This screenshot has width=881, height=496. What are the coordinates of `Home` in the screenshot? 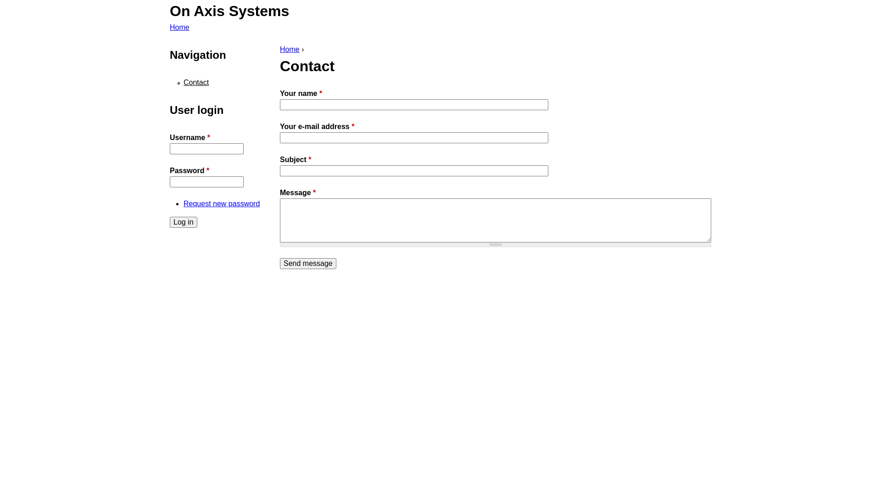 It's located at (180, 28).